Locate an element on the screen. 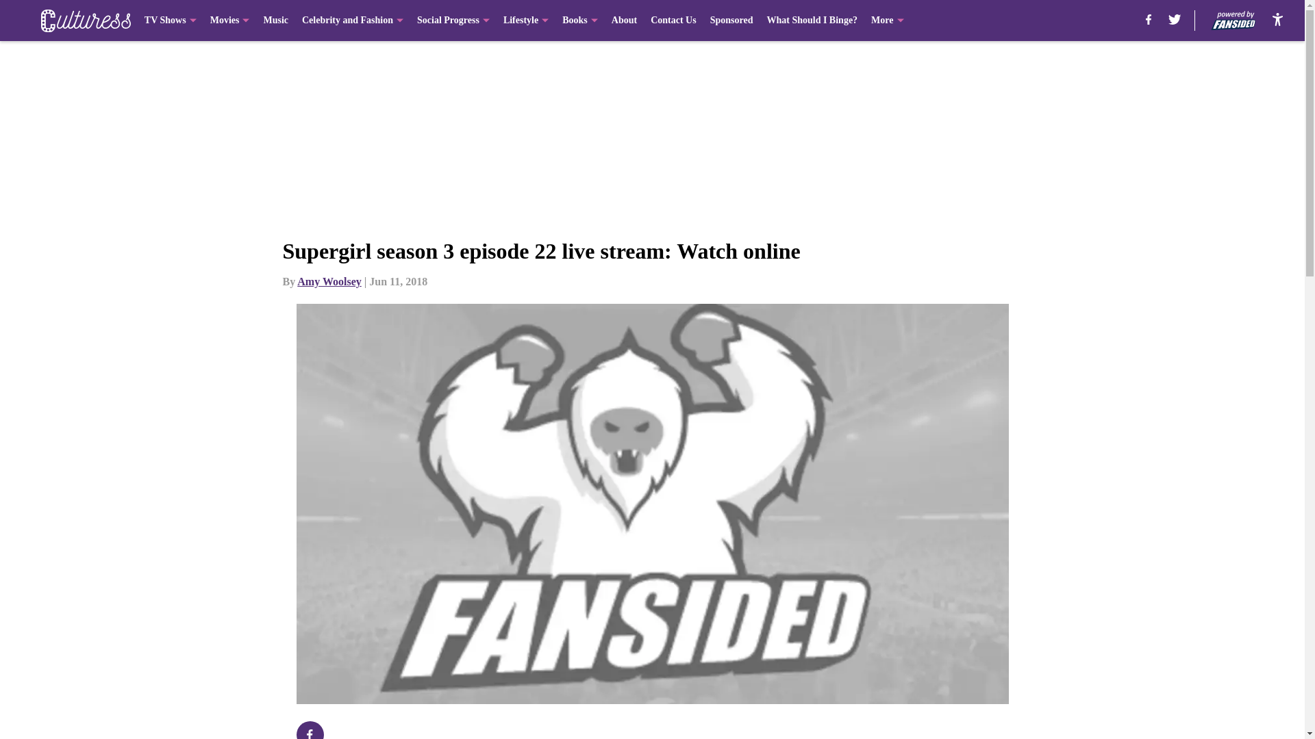  Music is located at coordinates (275, 21).